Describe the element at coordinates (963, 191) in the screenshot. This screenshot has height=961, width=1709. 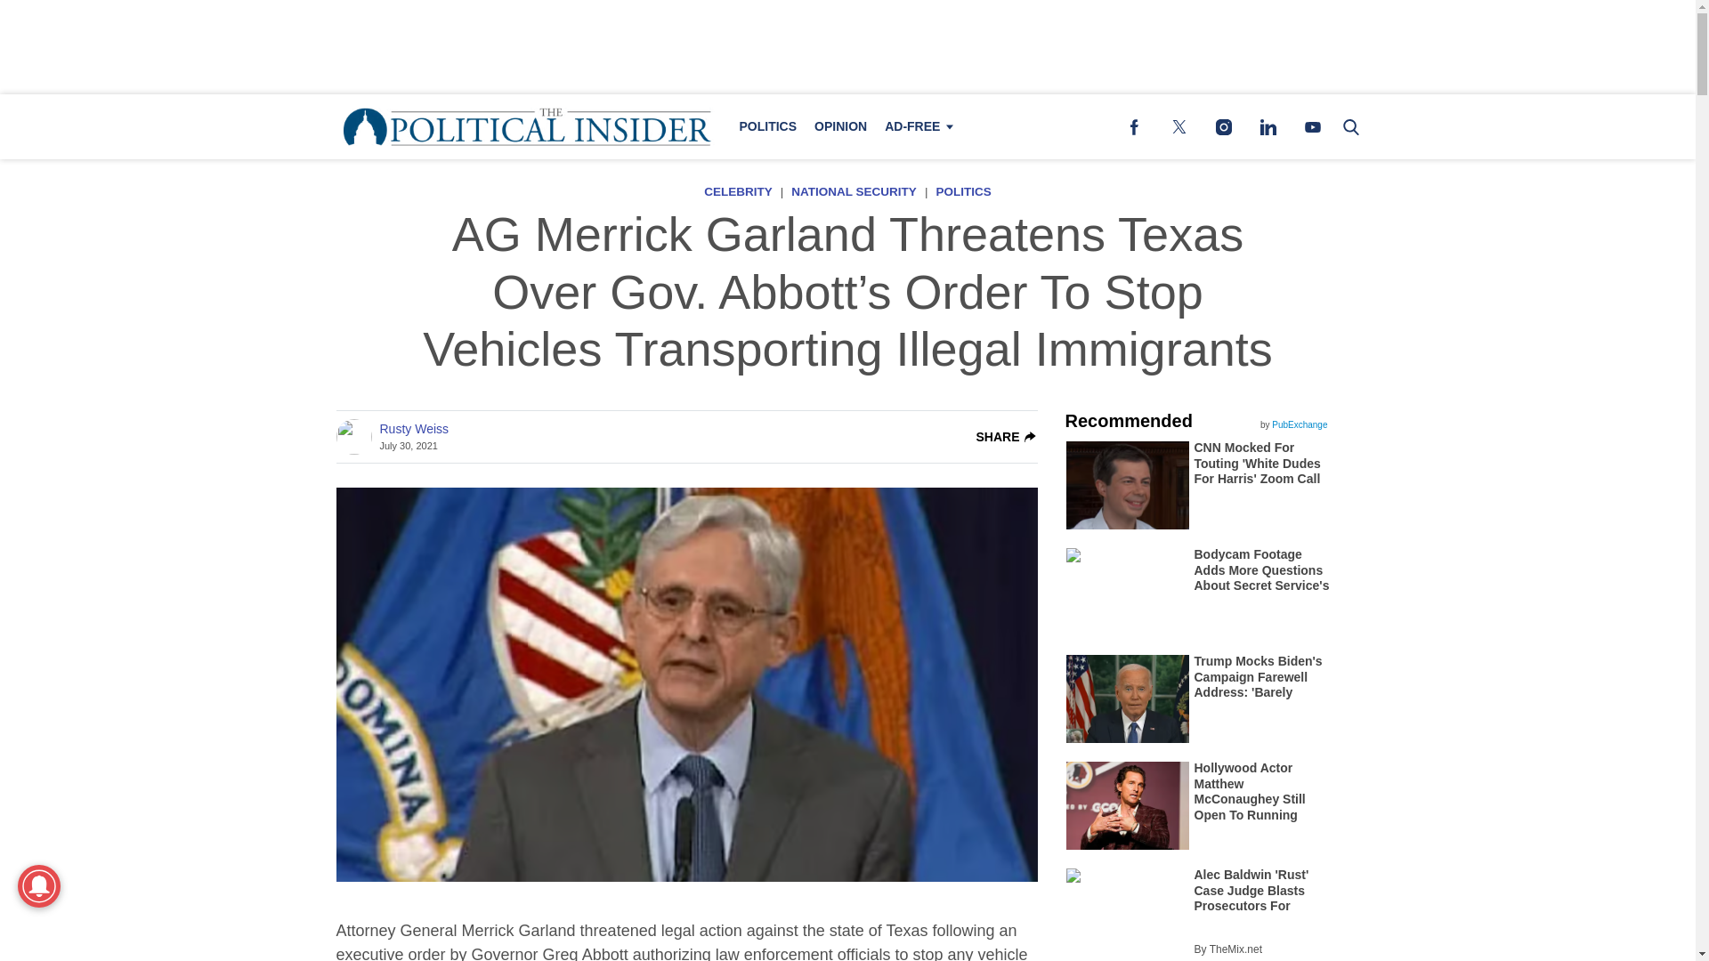
I see `POLITICS` at that location.